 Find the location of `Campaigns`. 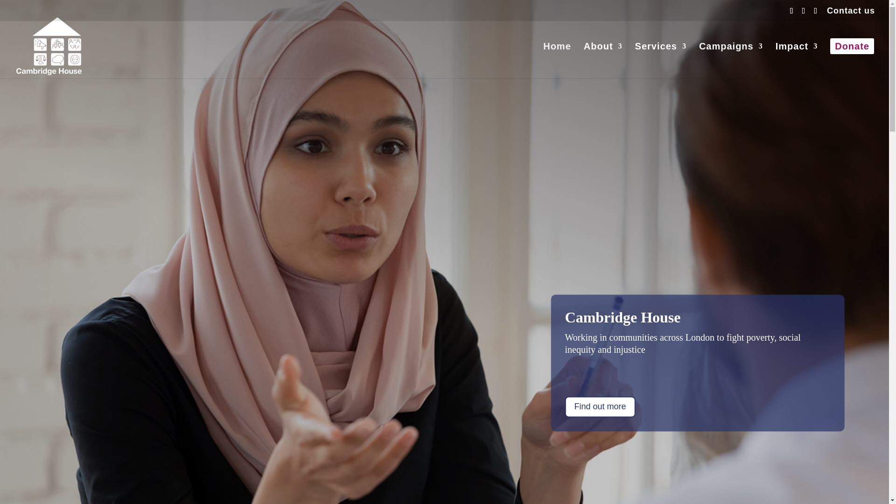

Campaigns is located at coordinates (731, 60).